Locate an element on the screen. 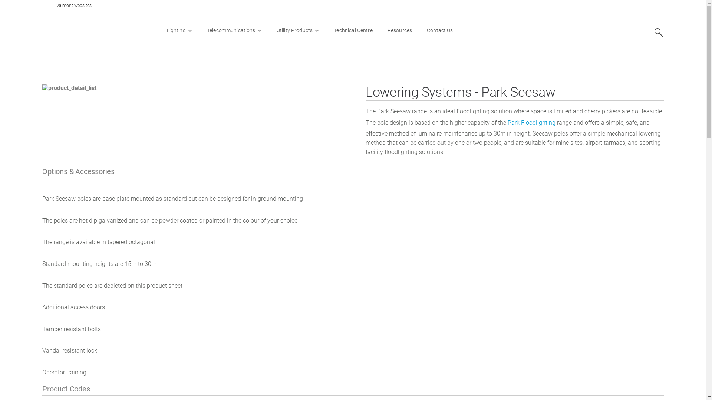 Image resolution: width=712 pixels, height=400 pixels. Technical Centre is located at coordinates (353, 30).